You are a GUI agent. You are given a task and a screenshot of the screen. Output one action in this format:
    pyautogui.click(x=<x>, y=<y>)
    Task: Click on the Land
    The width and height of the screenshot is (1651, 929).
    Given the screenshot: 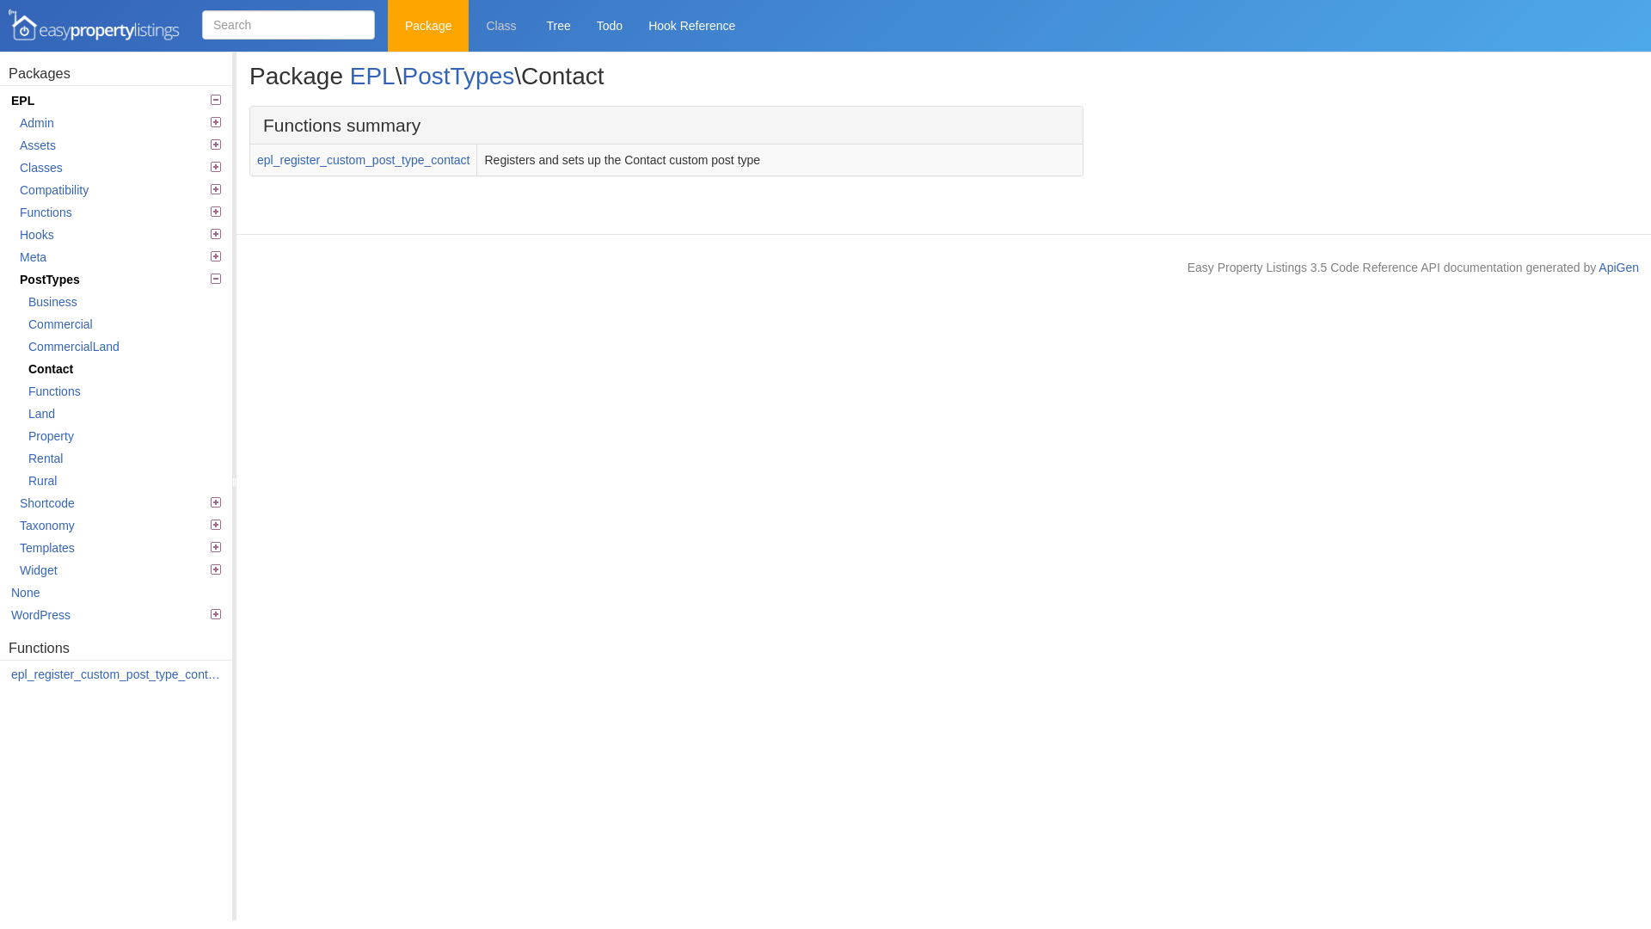 What is the action you would take?
    pyautogui.click(x=125, y=414)
    